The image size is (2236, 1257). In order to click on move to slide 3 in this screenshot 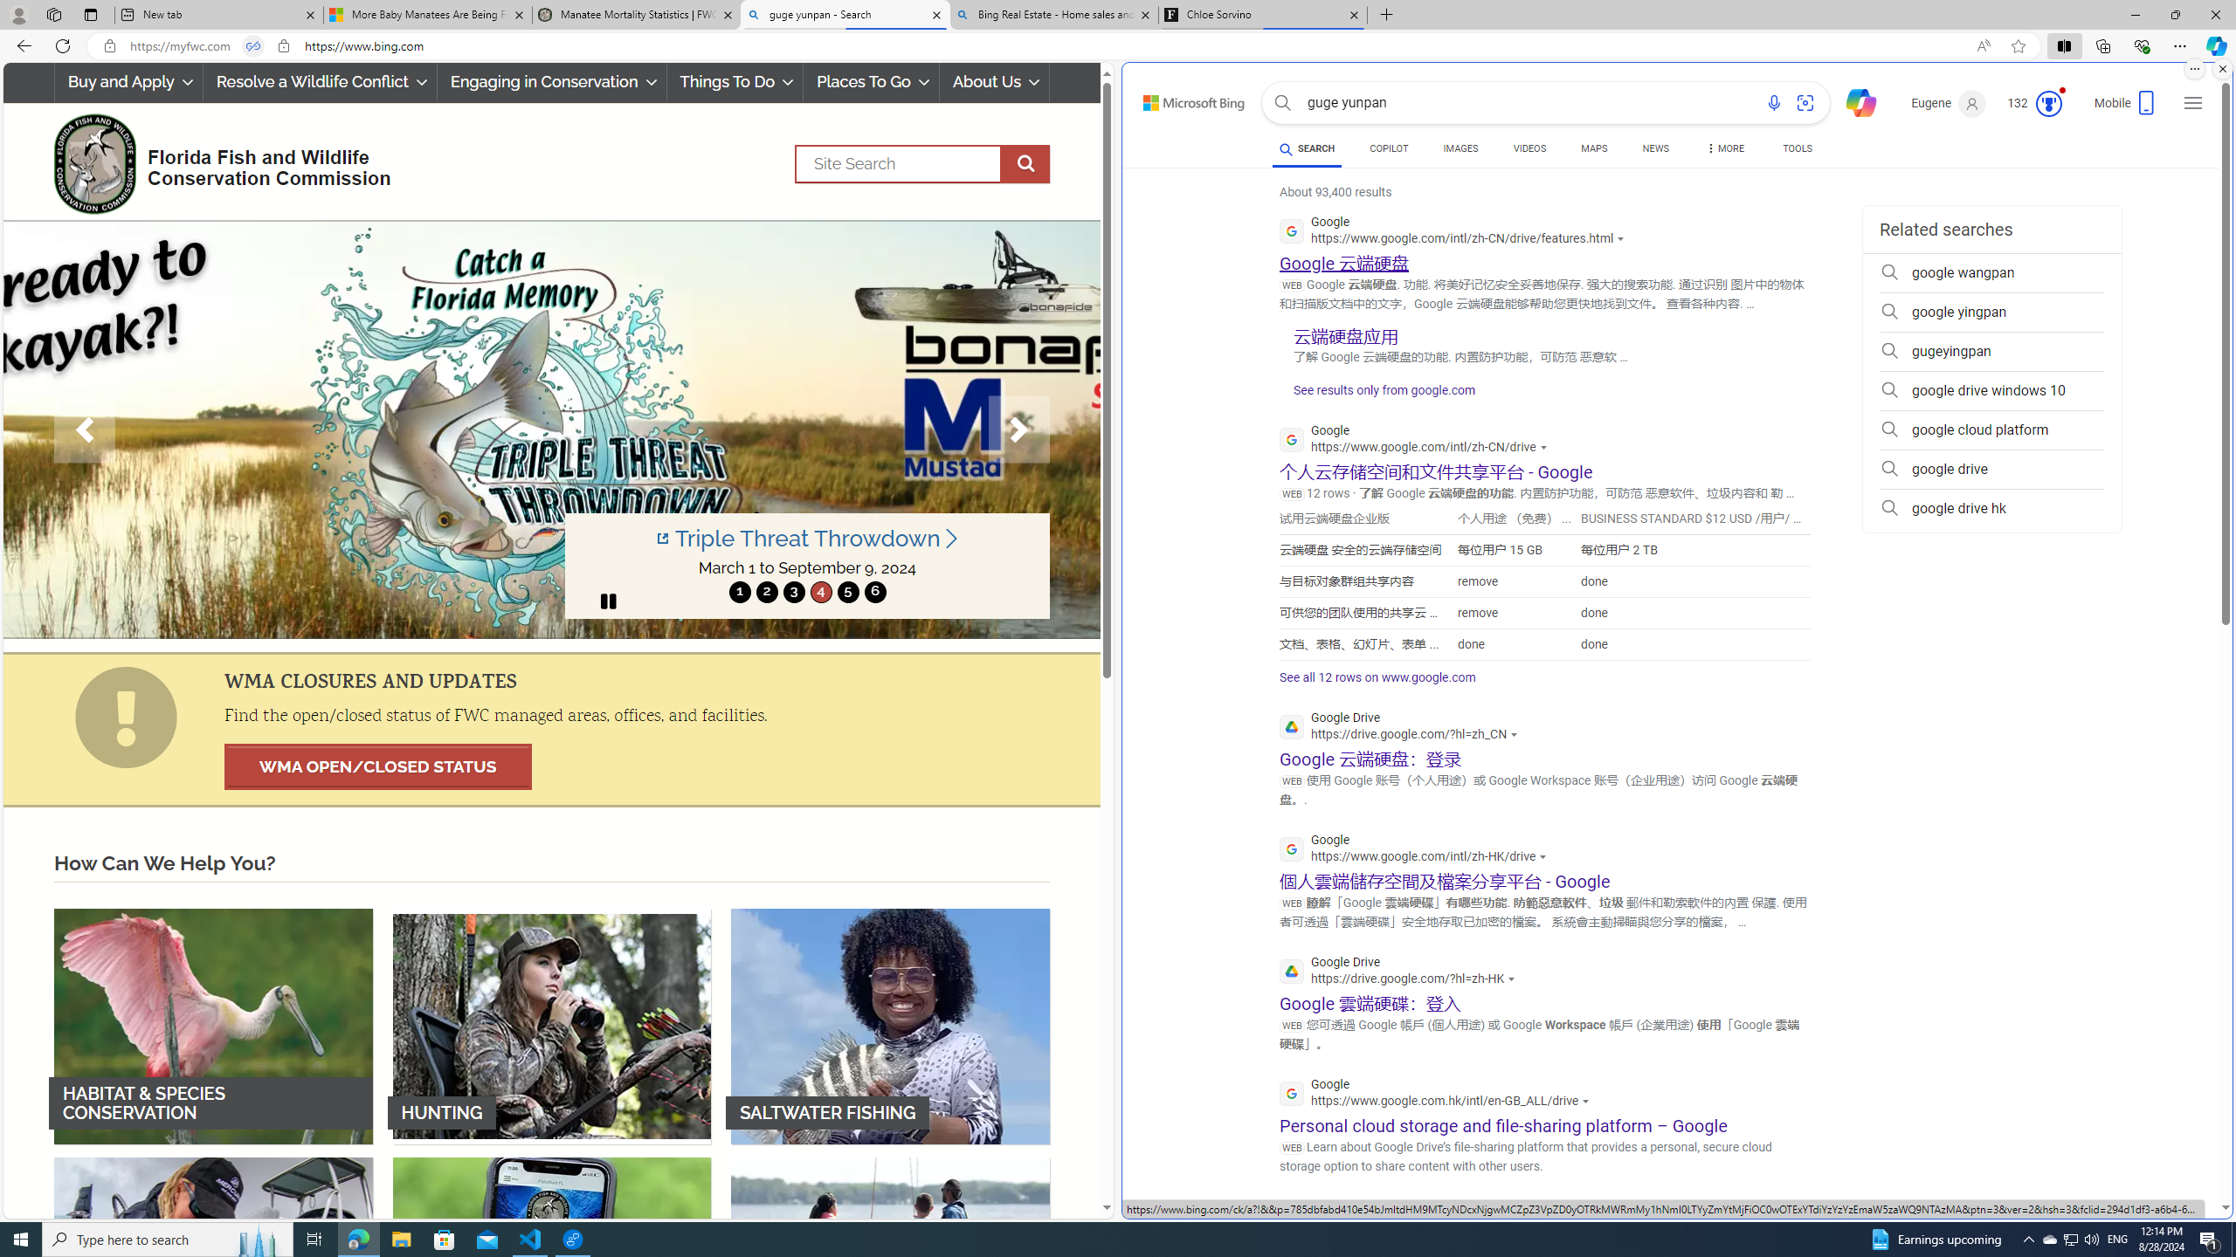, I will do `click(793, 592)`.